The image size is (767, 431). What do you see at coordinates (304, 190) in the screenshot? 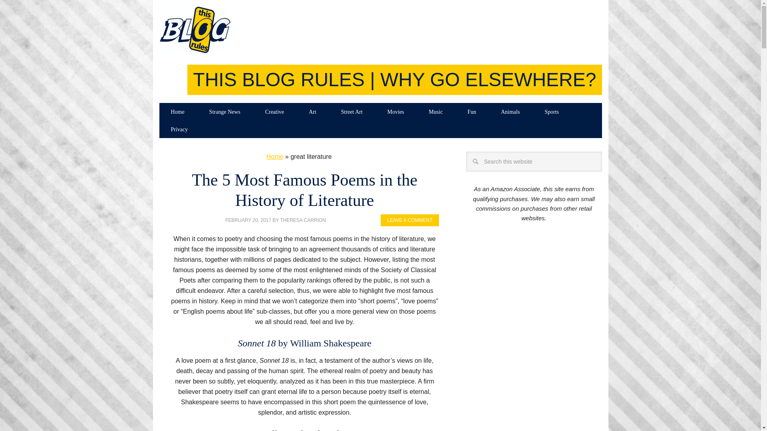
I see `The 5 Most Famous Poems in the History of Literature` at bounding box center [304, 190].